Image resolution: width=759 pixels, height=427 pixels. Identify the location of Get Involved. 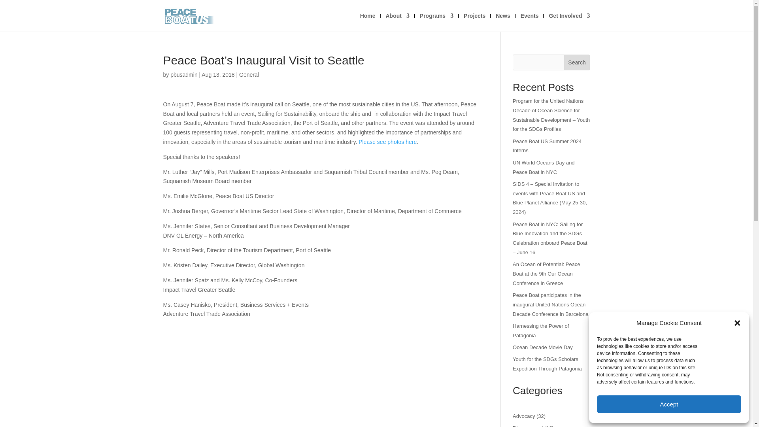
(569, 22).